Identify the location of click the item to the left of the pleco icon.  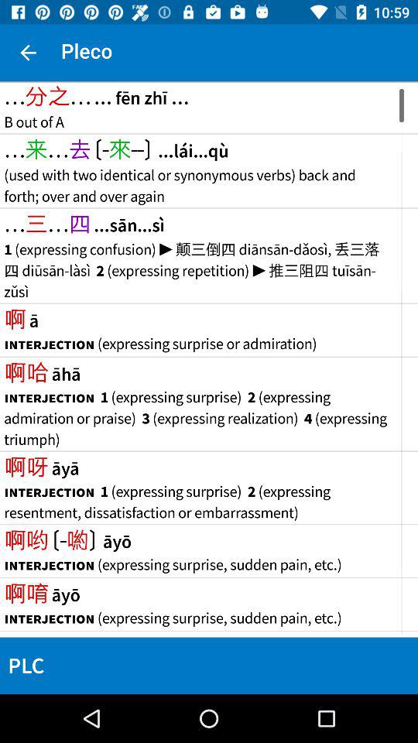
(28, 53).